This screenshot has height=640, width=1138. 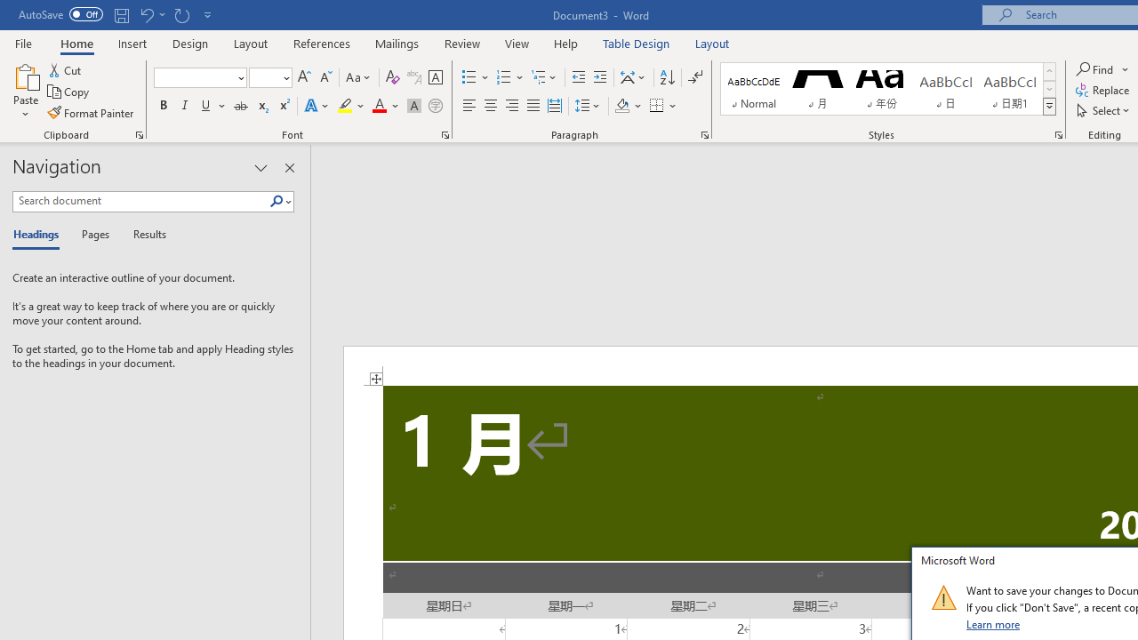 What do you see at coordinates (304, 78) in the screenshot?
I see `Grow Font` at bounding box center [304, 78].